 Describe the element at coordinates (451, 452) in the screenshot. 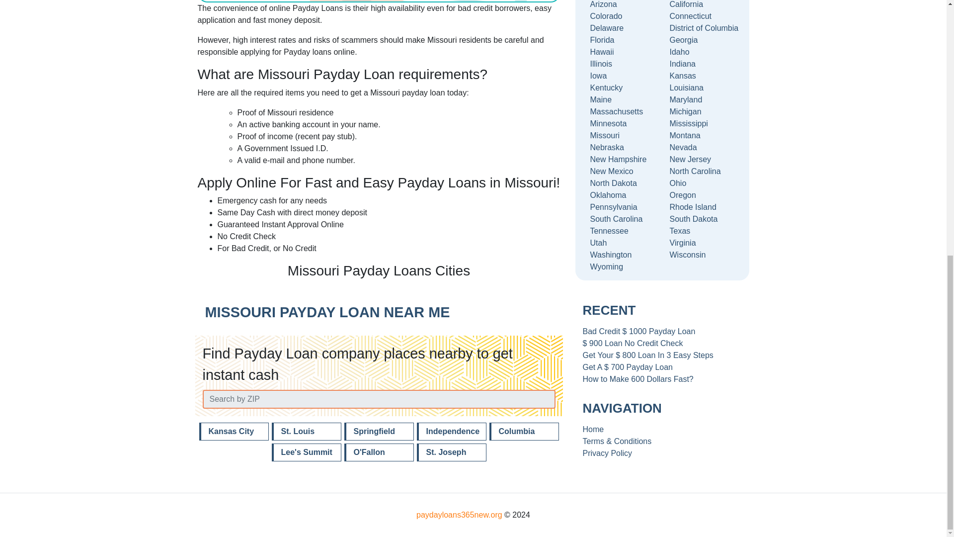

I see `Payday Loan in St. Joseph` at that location.